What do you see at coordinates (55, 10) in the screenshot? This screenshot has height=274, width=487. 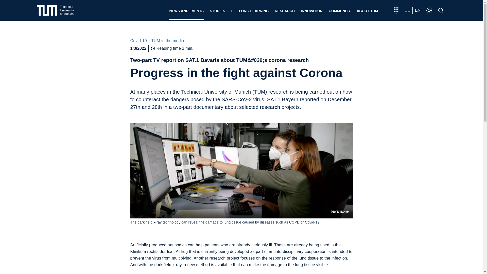 I see `Technical University of Munich - Home` at bounding box center [55, 10].